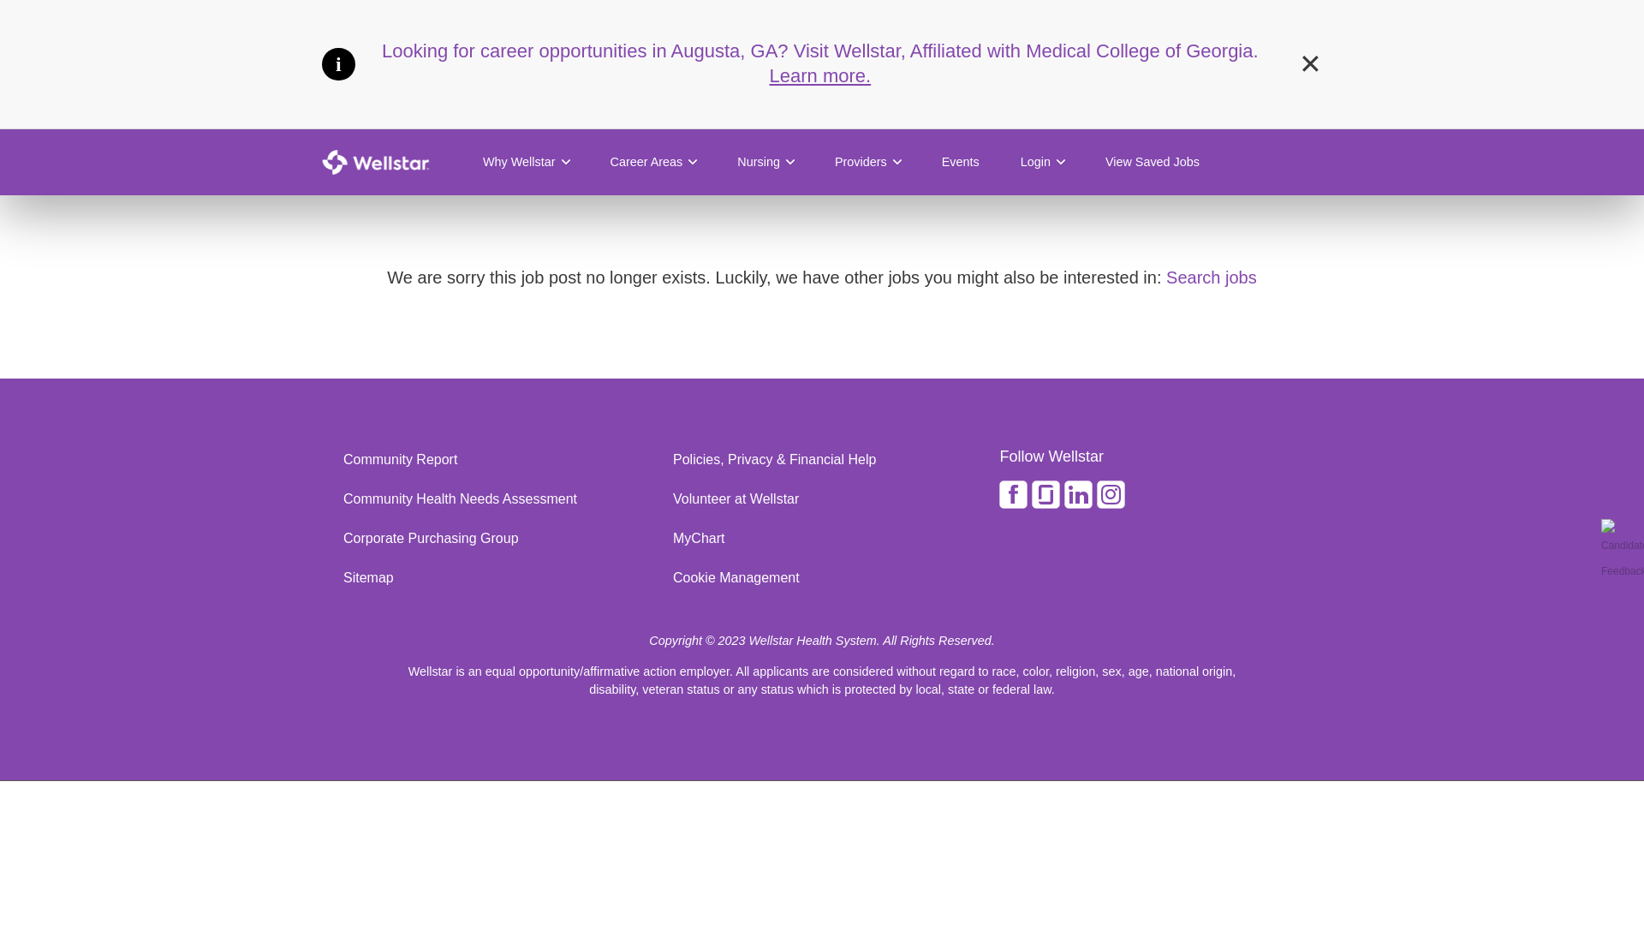 This screenshot has width=1644, height=925. What do you see at coordinates (867, 161) in the screenshot?
I see `Providers` at bounding box center [867, 161].